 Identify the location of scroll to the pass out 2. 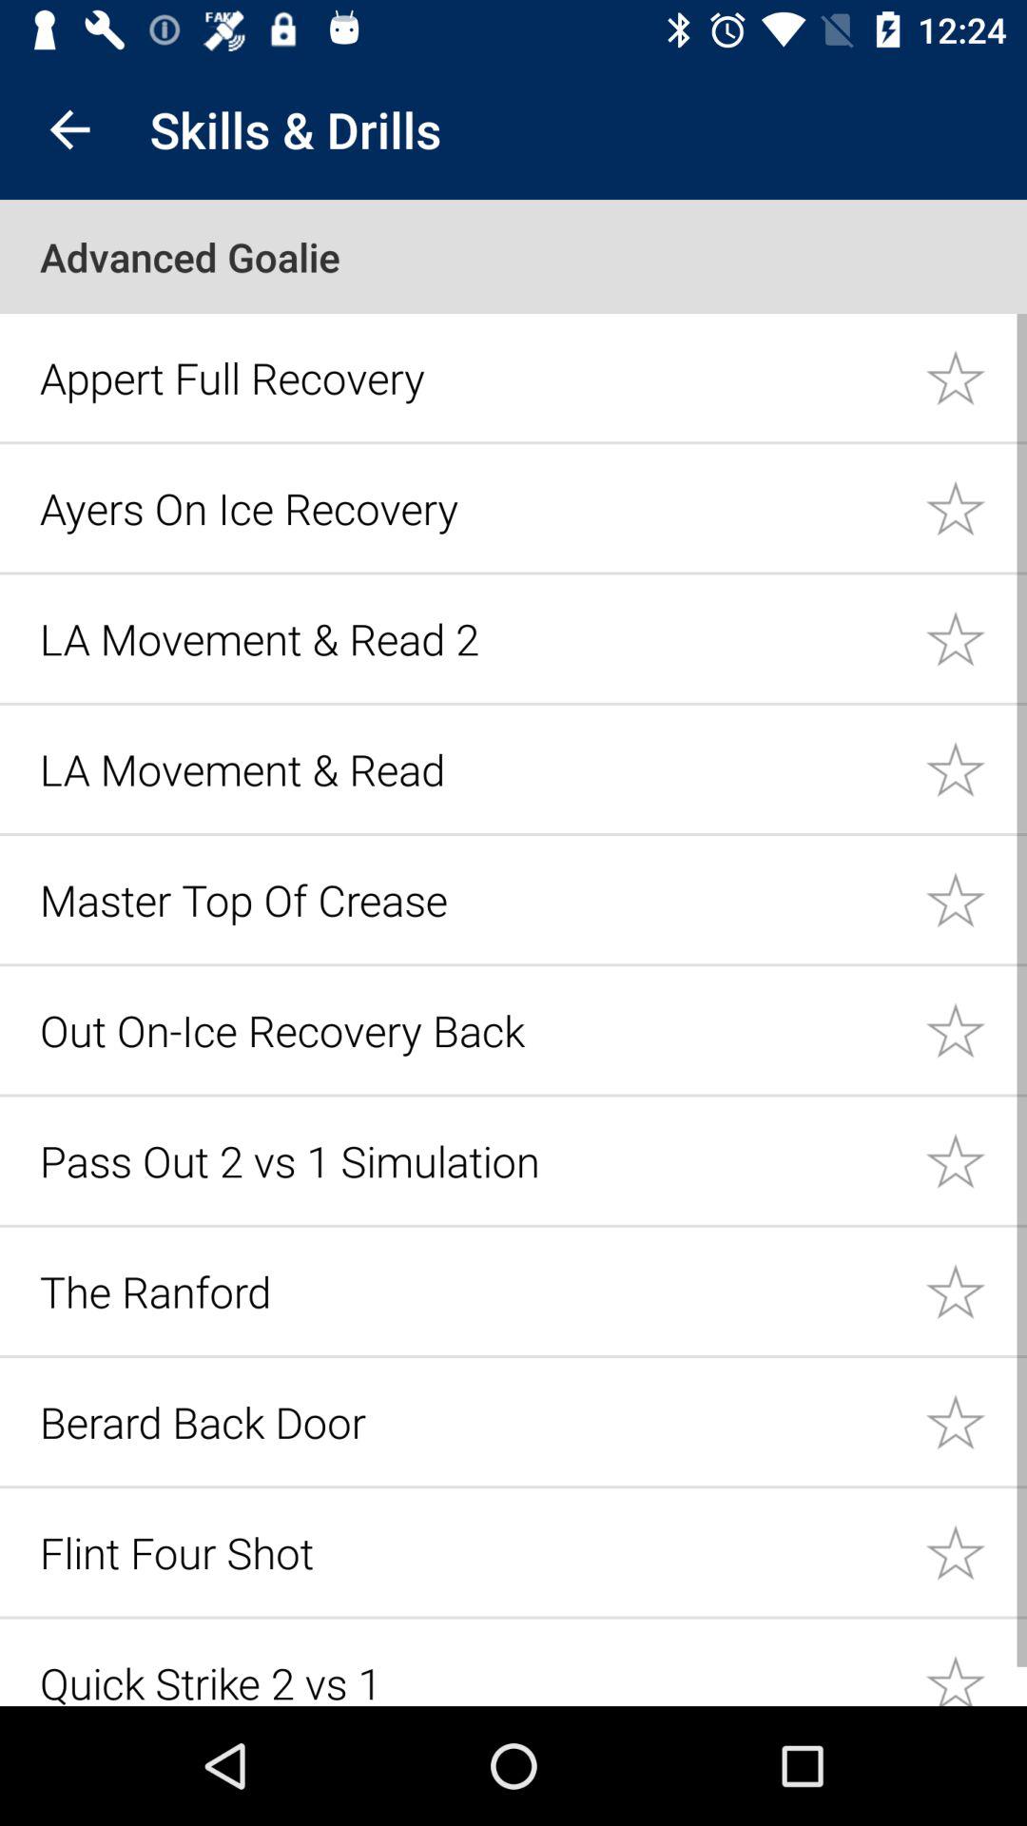
(472, 1160).